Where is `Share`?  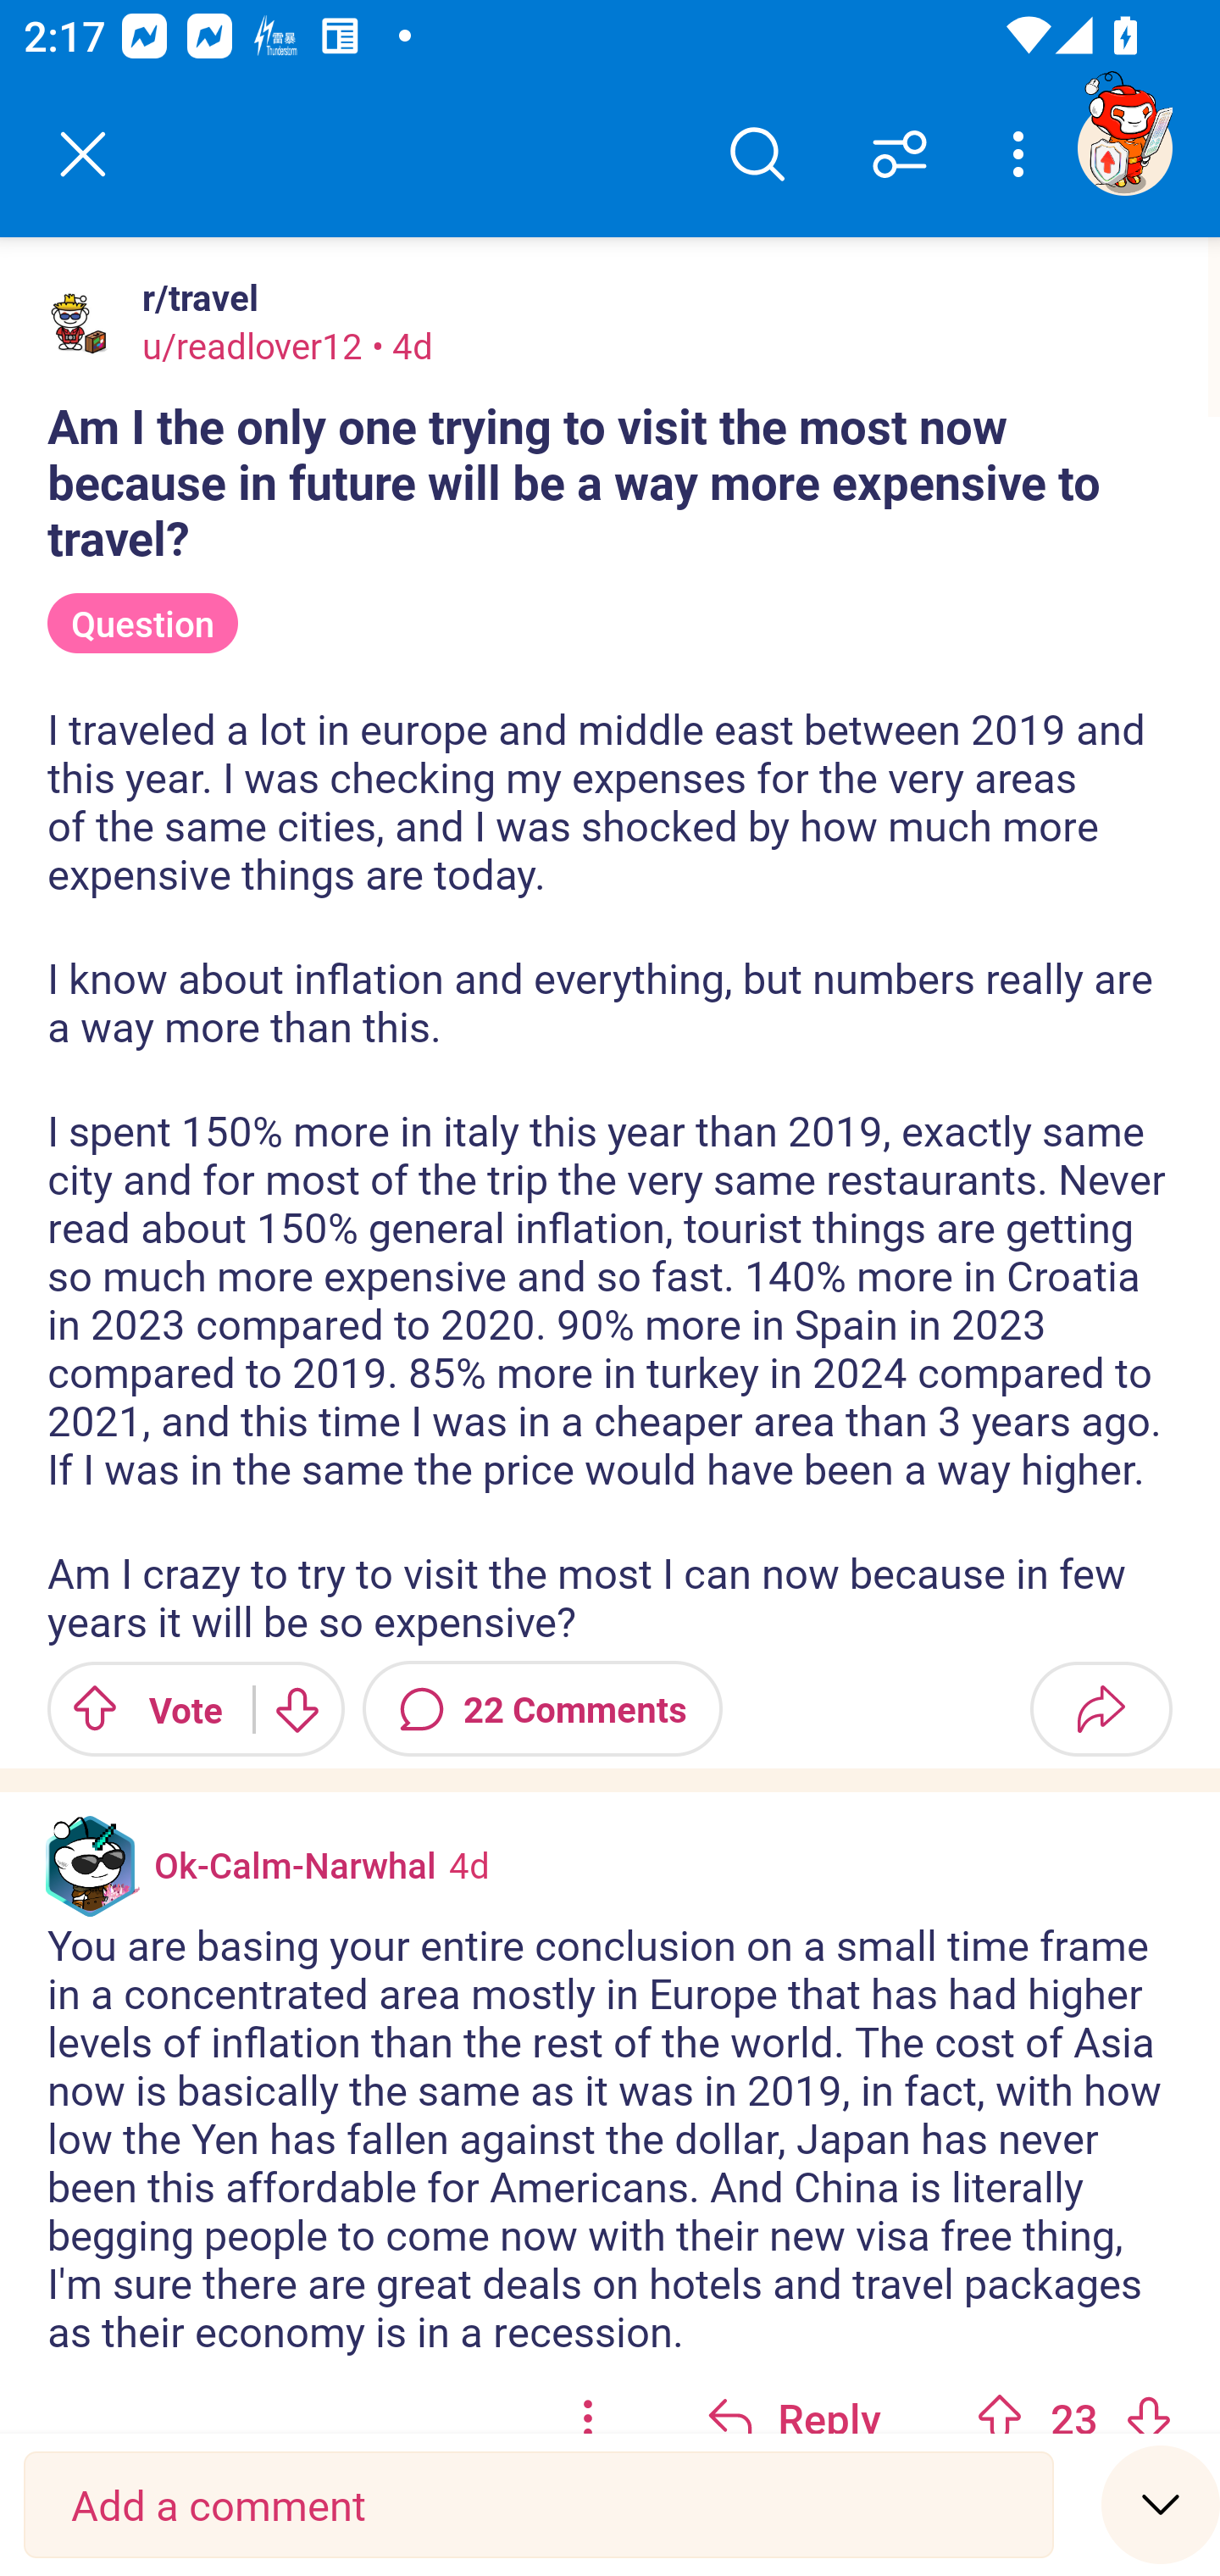 Share is located at coordinates (1101, 1708).